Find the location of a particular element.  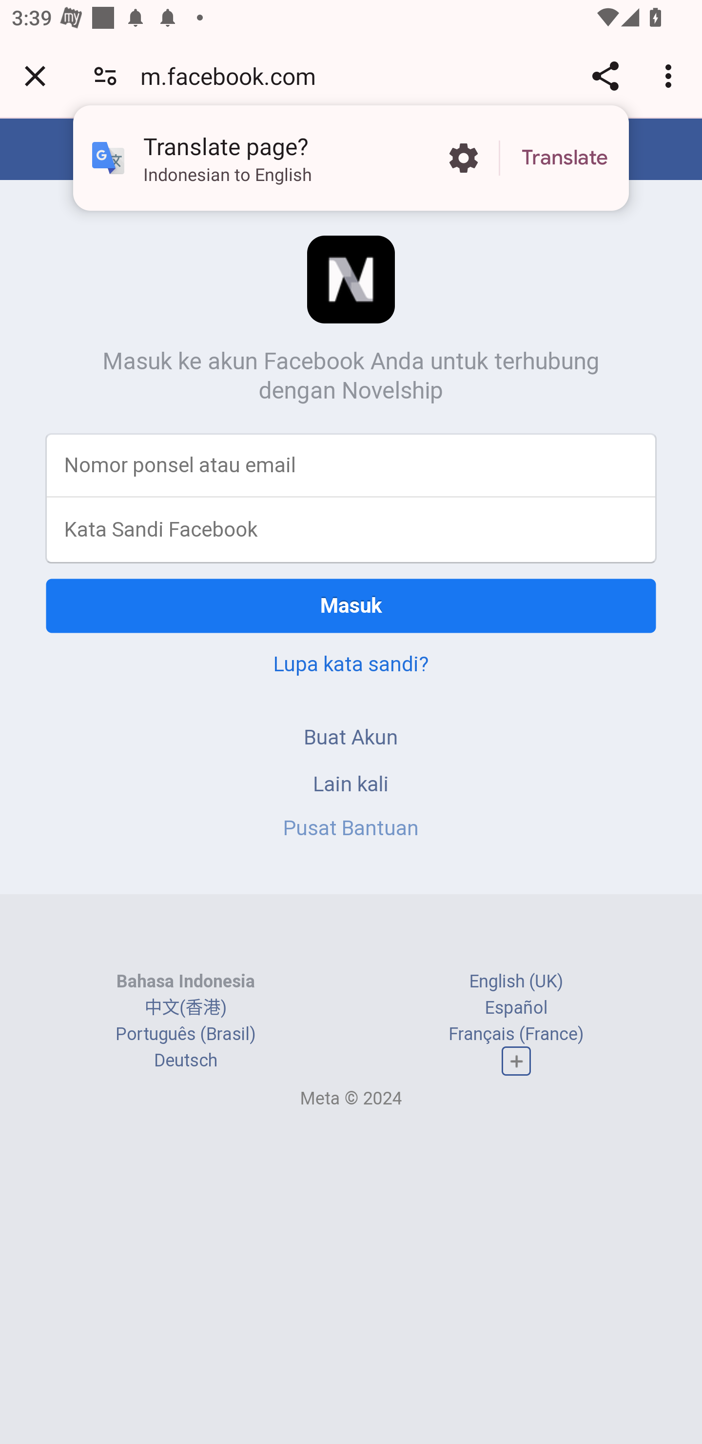

Share is located at coordinates (605, 76).